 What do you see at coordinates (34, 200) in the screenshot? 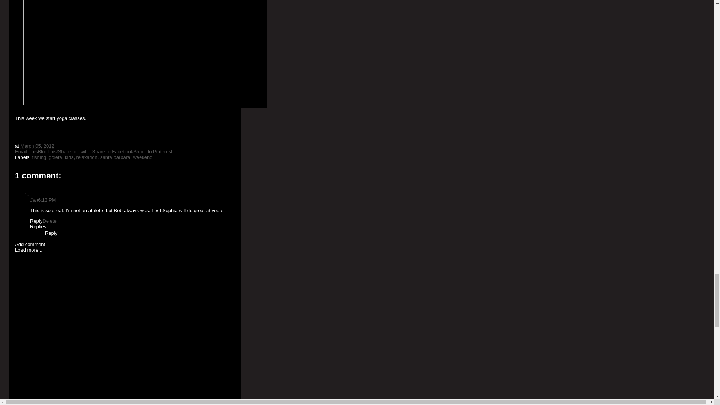
I see `Jan` at bounding box center [34, 200].